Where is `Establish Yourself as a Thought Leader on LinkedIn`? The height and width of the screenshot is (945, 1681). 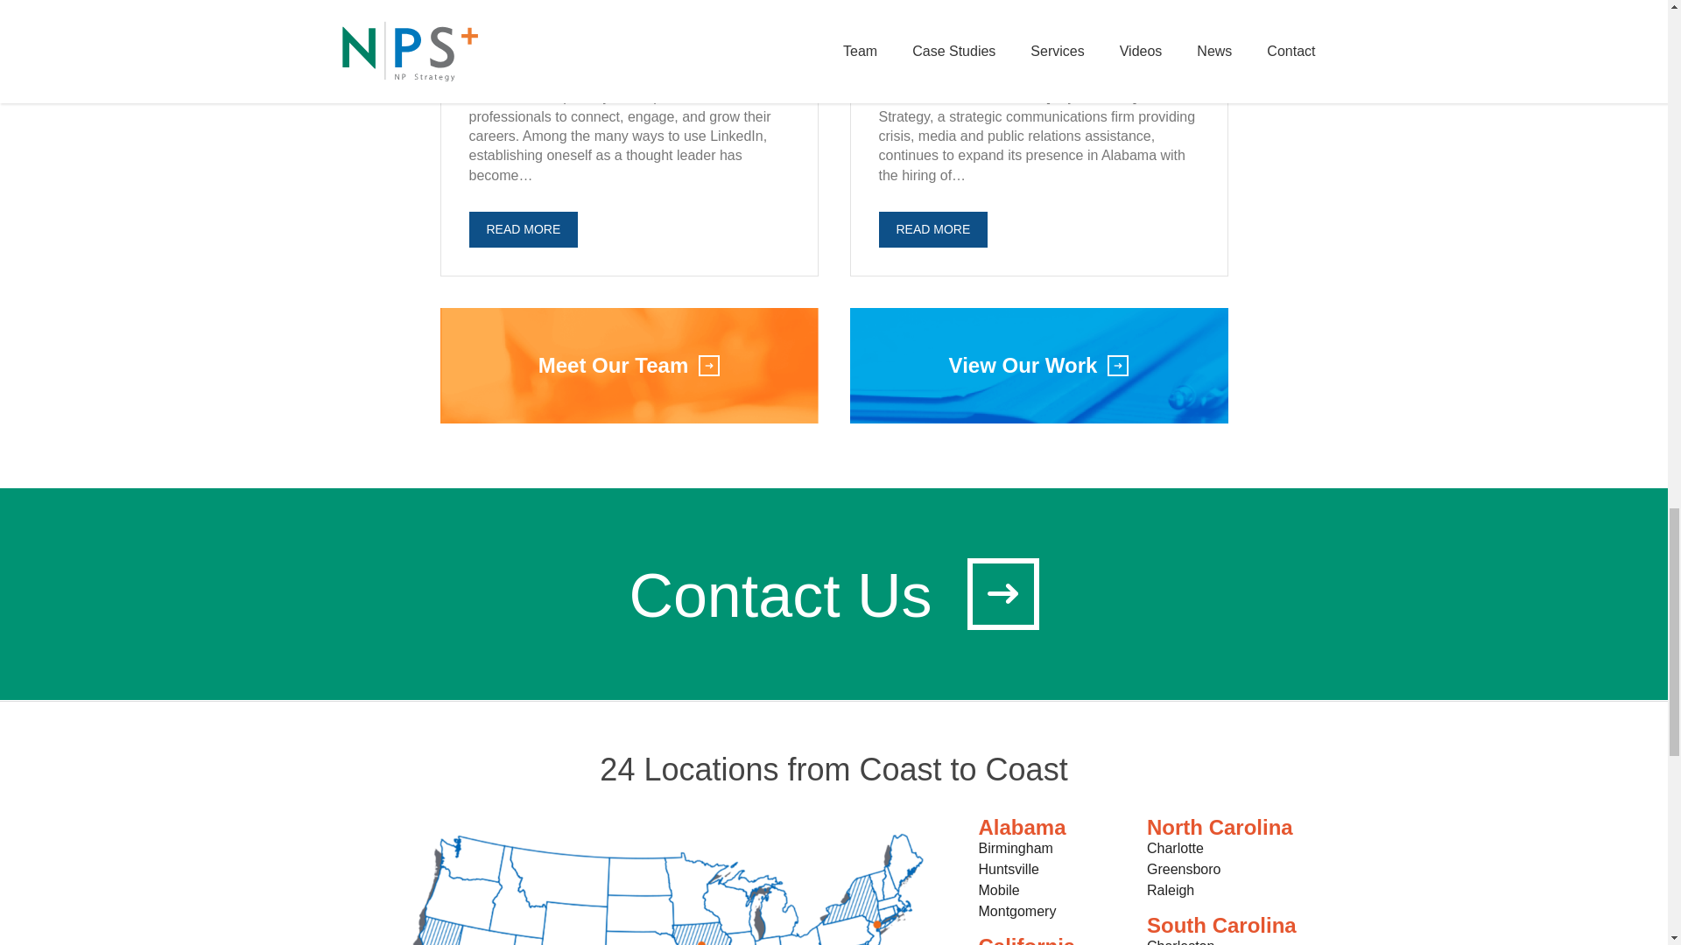
Establish Yourself as a Thought Leader on LinkedIn is located at coordinates (627, 47).